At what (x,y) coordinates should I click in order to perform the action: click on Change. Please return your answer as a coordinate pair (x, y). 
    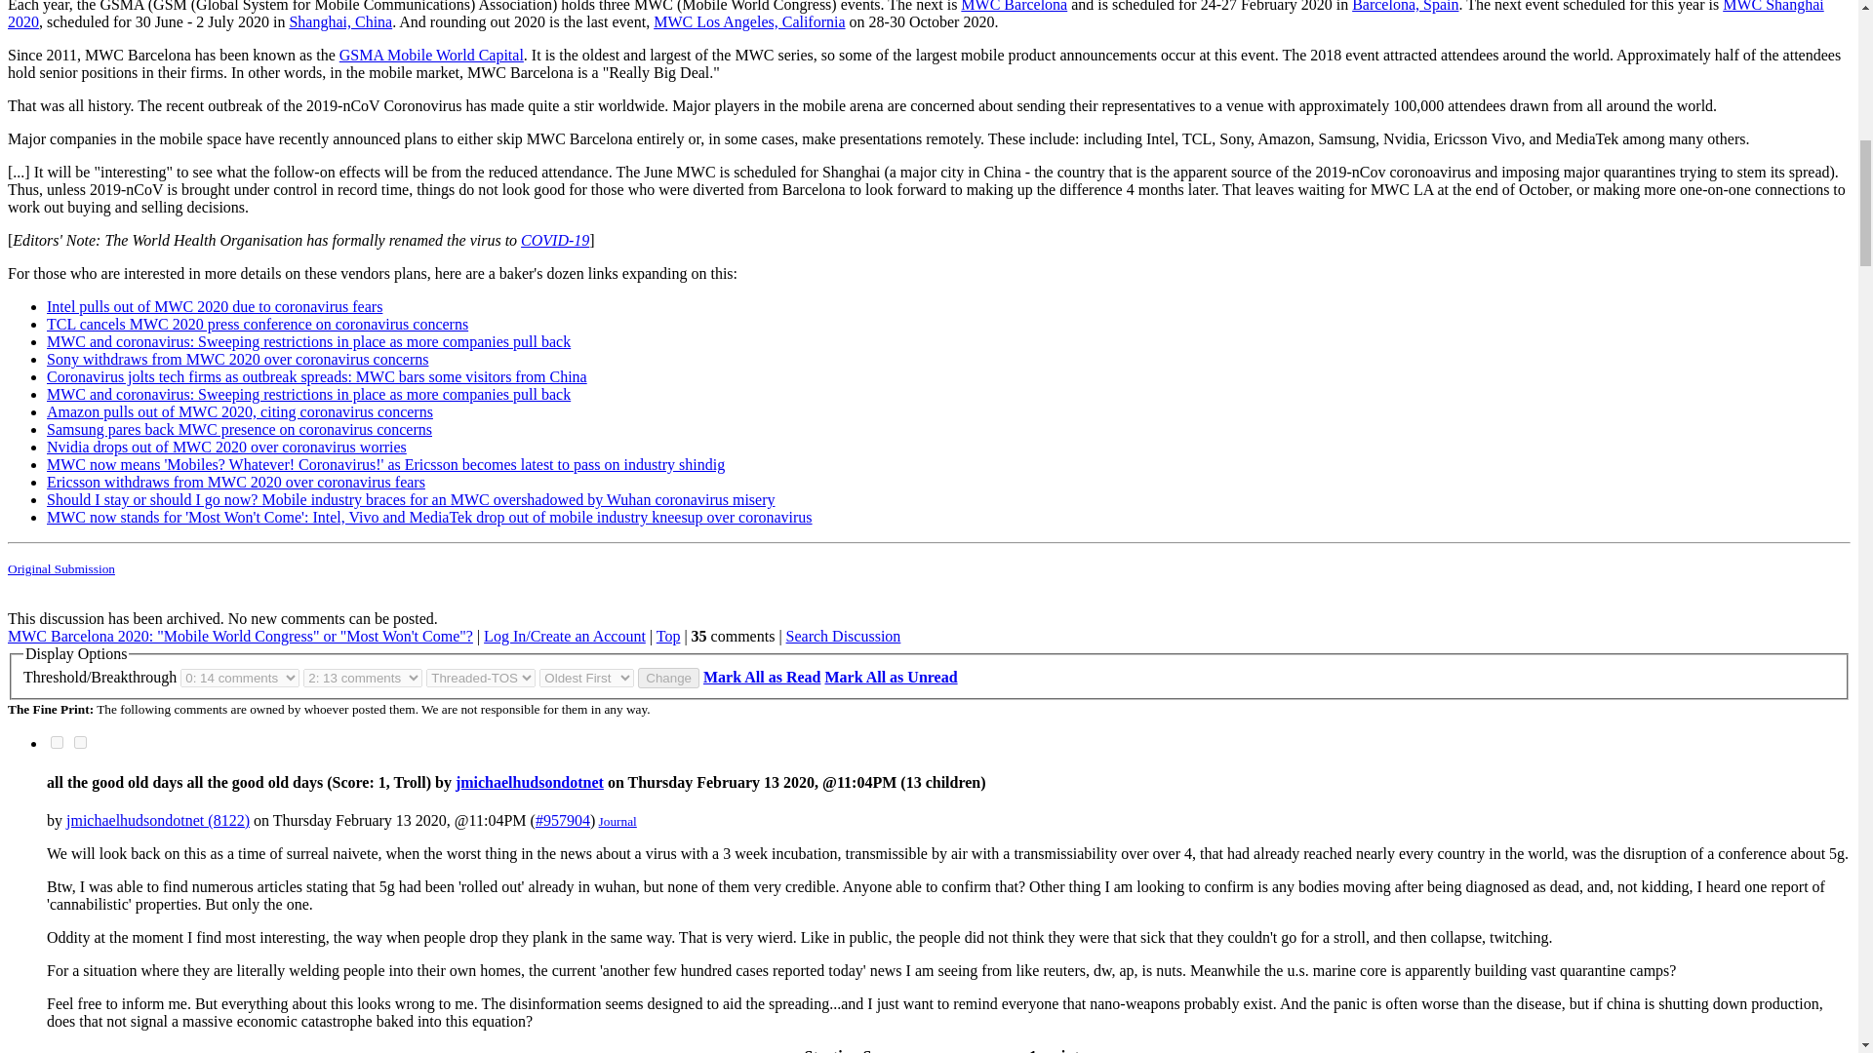
    Looking at the image, I should click on (668, 678).